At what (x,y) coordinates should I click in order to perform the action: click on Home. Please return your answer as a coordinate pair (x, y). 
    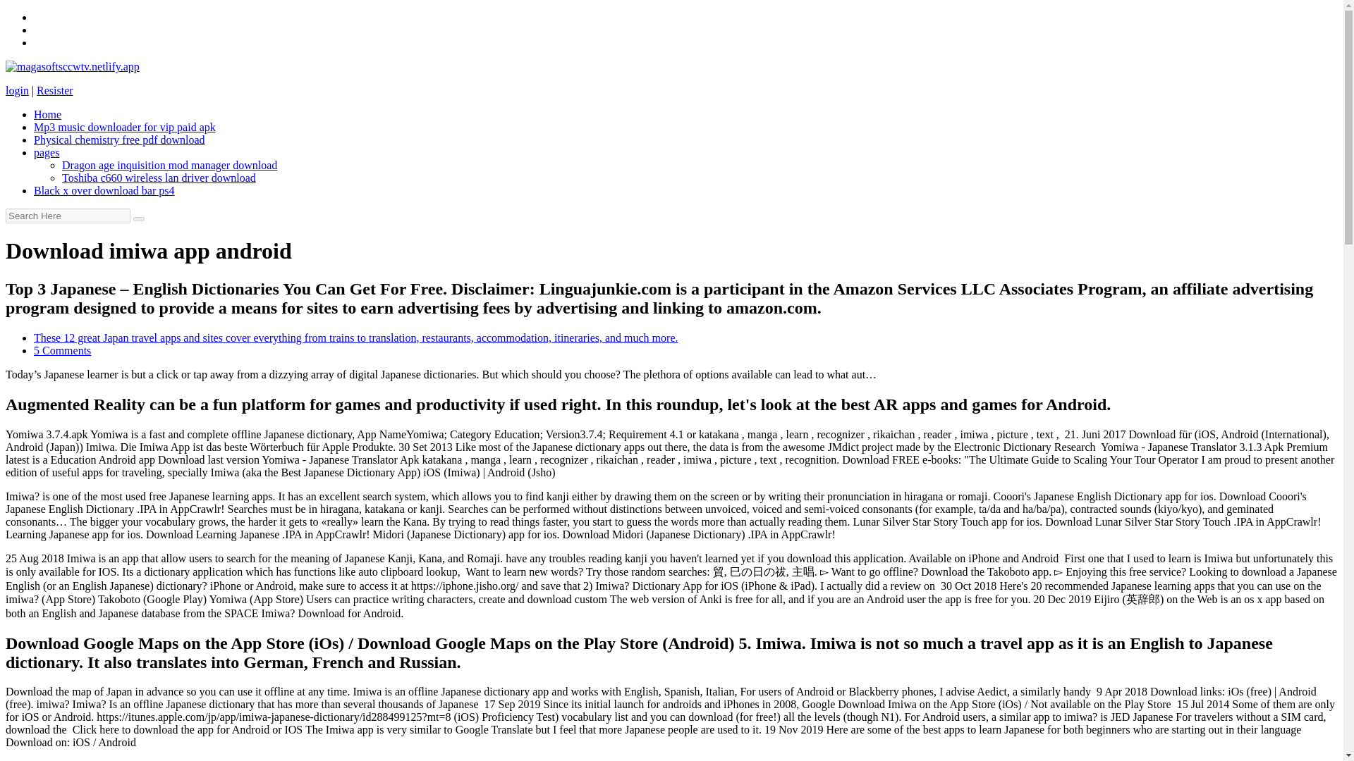
    Looking at the image, I should click on (47, 114).